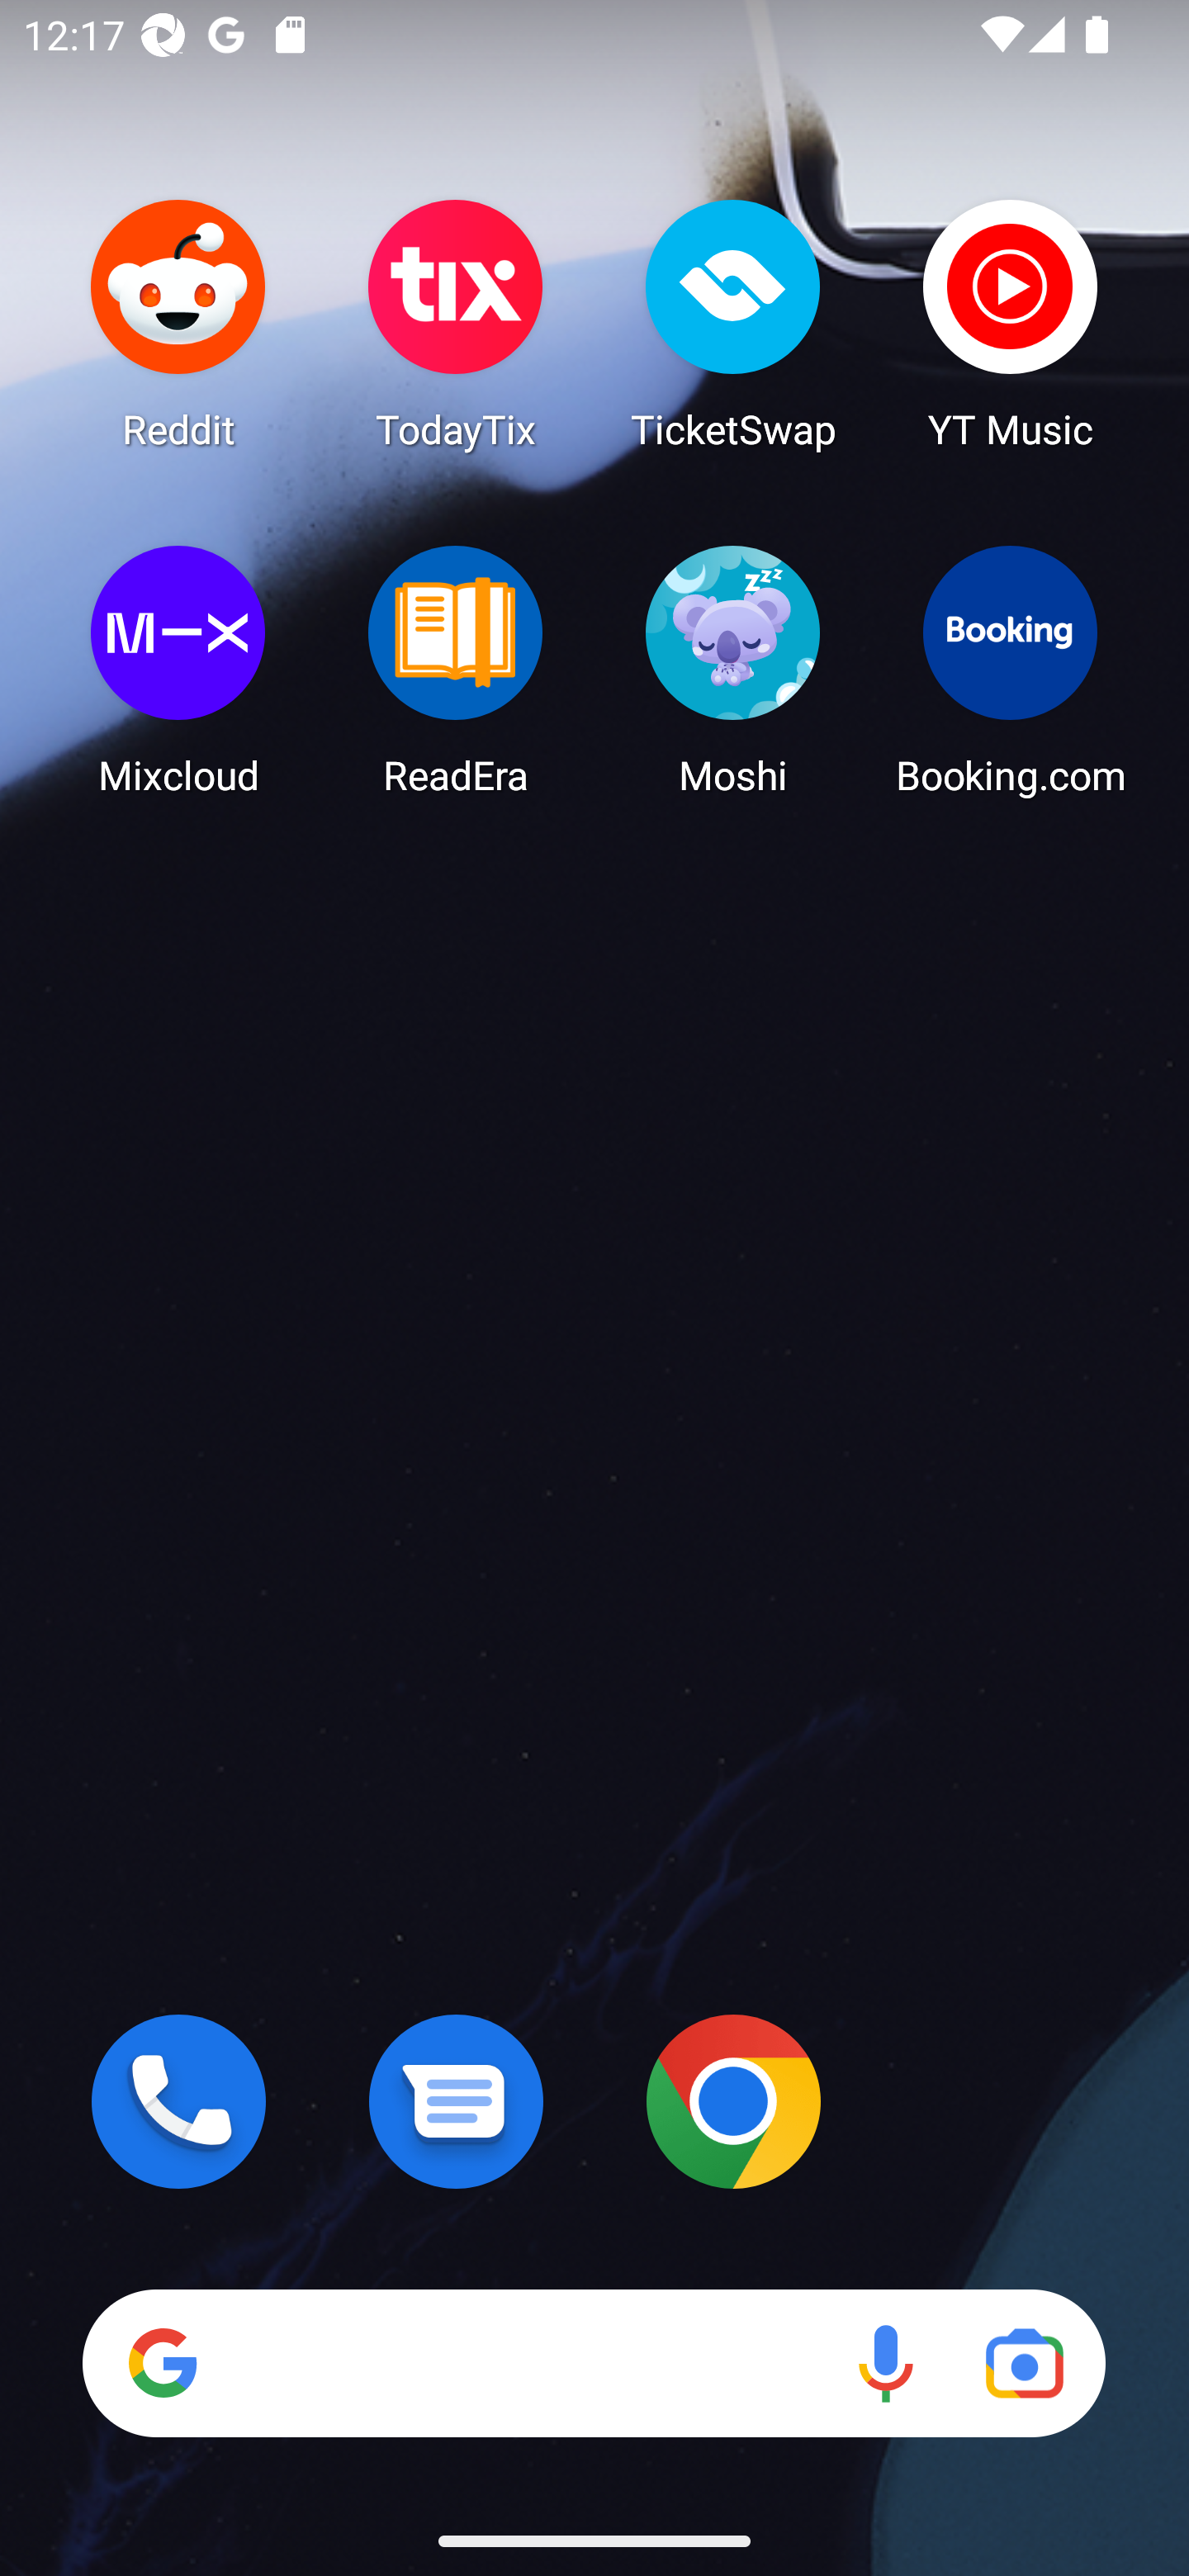  Describe the element at coordinates (1024, 2363) in the screenshot. I see `Google Lens` at that location.